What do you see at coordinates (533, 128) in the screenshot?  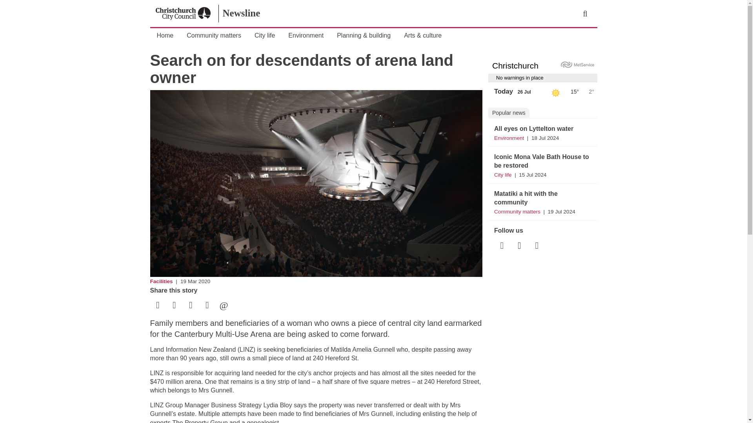 I see `All eyes on Lyttelton water` at bounding box center [533, 128].